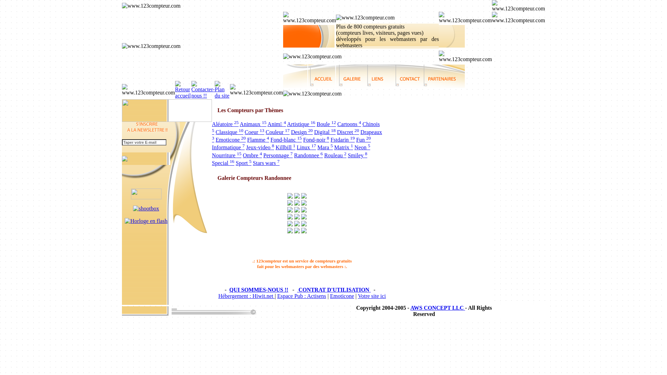 The width and height of the screenshot is (667, 375). I want to click on Fond-noir 8, so click(316, 140).